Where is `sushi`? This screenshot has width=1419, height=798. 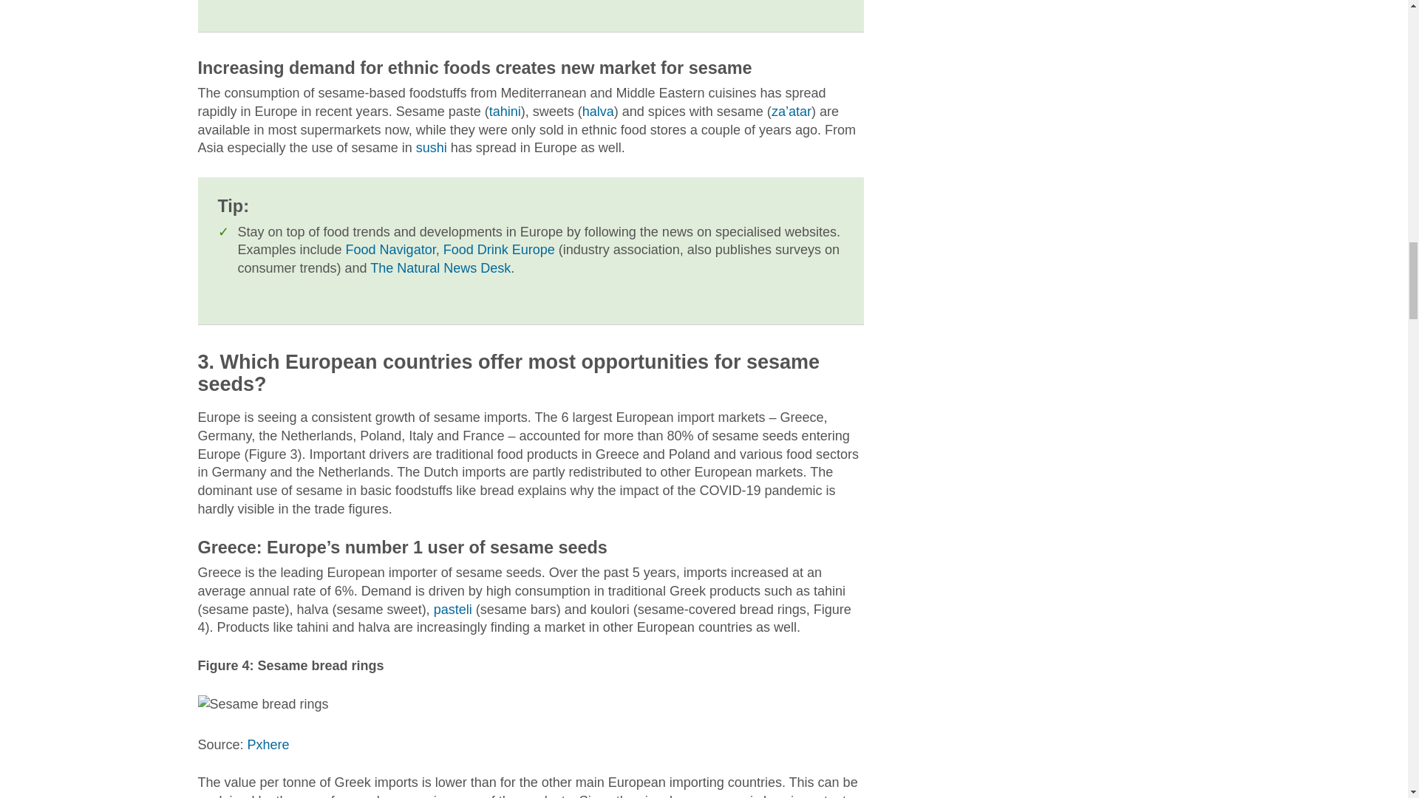
sushi is located at coordinates (431, 148).